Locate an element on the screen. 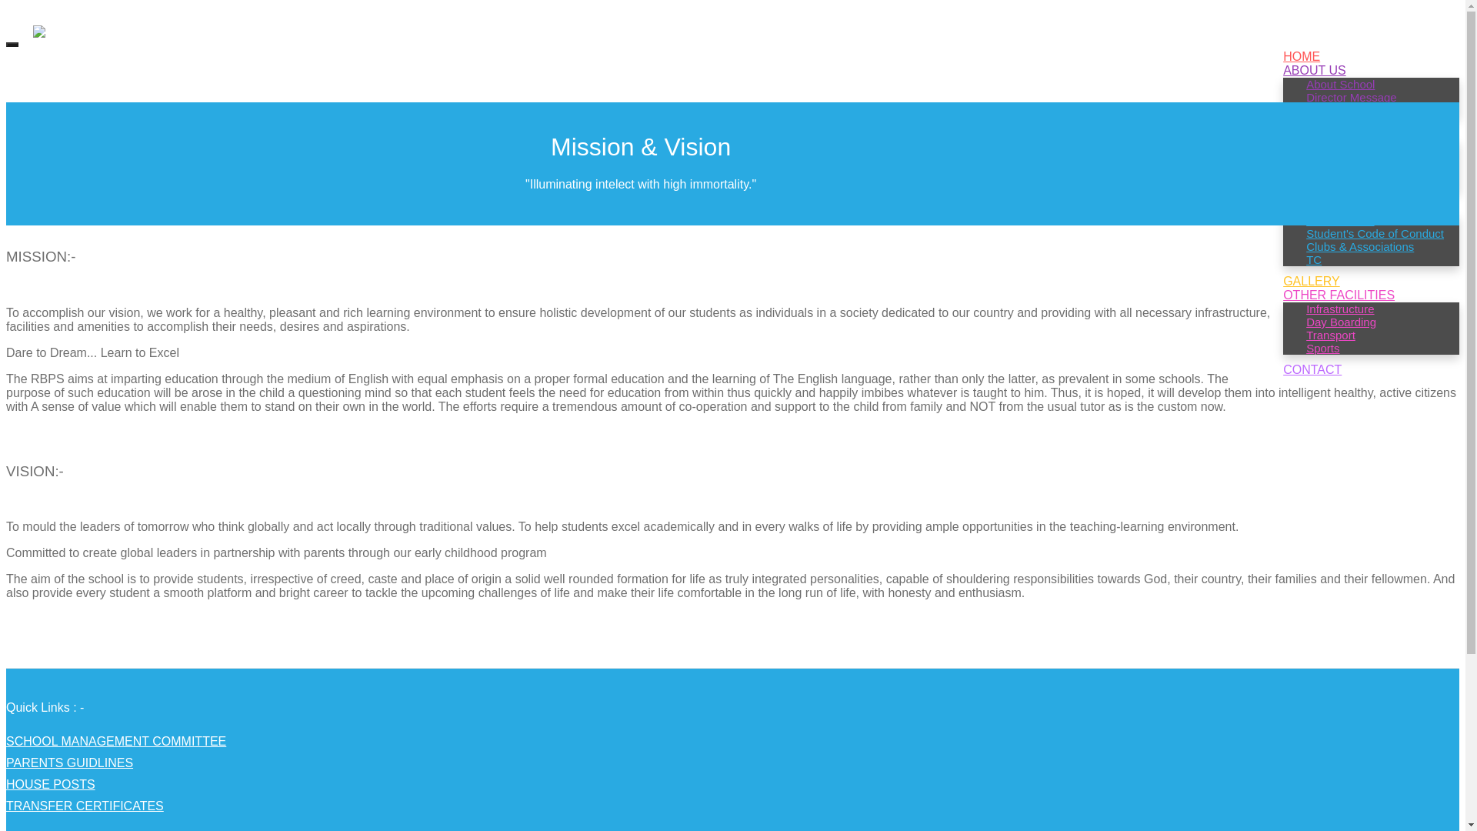 The width and height of the screenshot is (1477, 831). Sports is located at coordinates (1322, 348).